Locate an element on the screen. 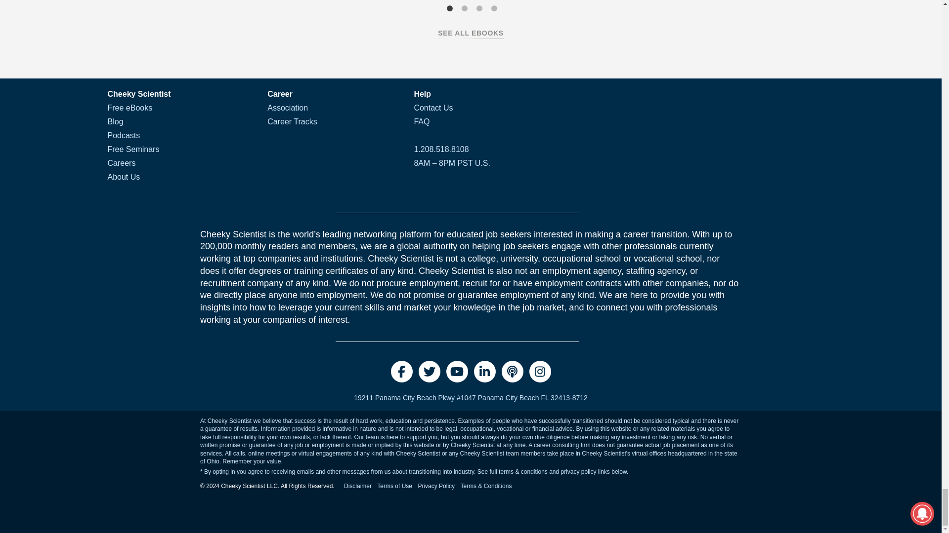 Image resolution: width=949 pixels, height=533 pixels. Cheeky Scientist on Instagram is located at coordinates (539, 372).